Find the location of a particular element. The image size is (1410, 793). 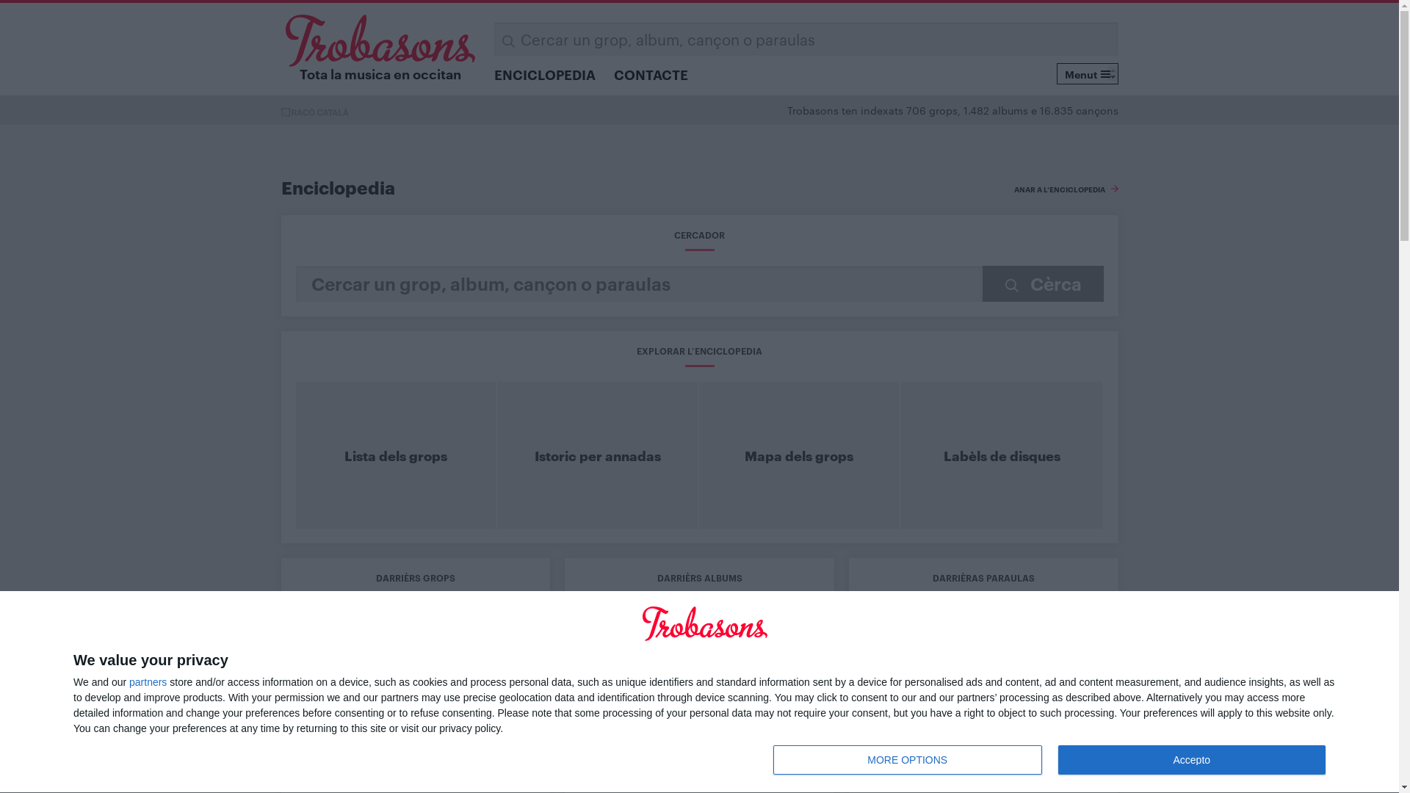

Menut is located at coordinates (1087, 73).